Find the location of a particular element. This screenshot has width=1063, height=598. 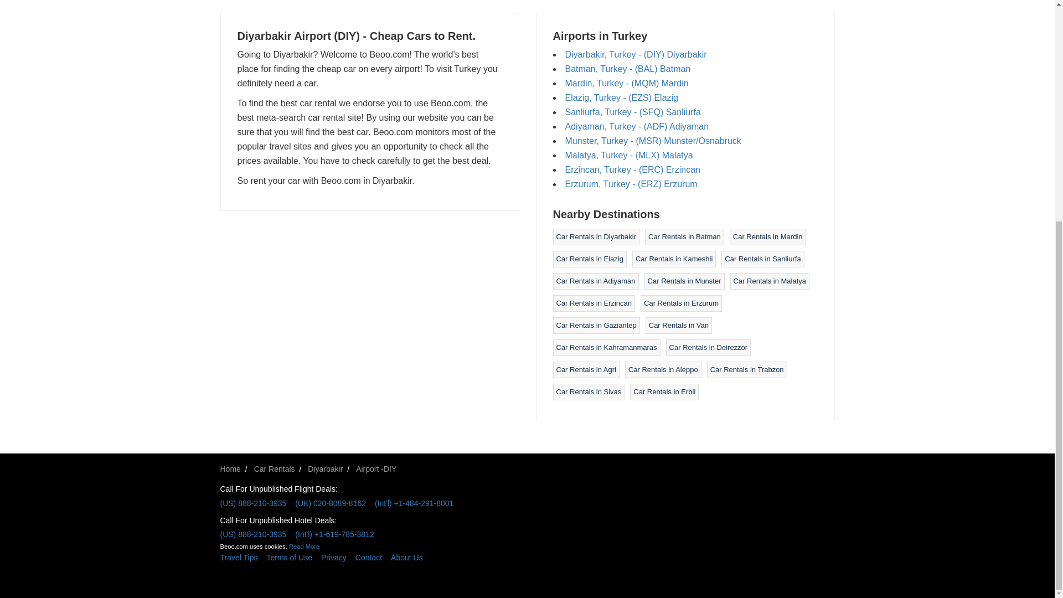

Car Rentals in Deirezzor is located at coordinates (709, 347).